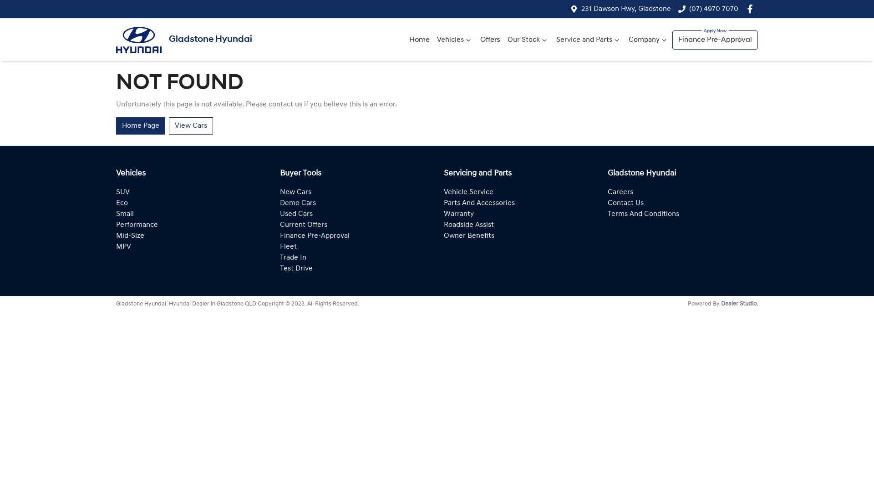  Describe the element at coordinates (469, 225) in the screenshot. I see `Roadside Assist` at that location.